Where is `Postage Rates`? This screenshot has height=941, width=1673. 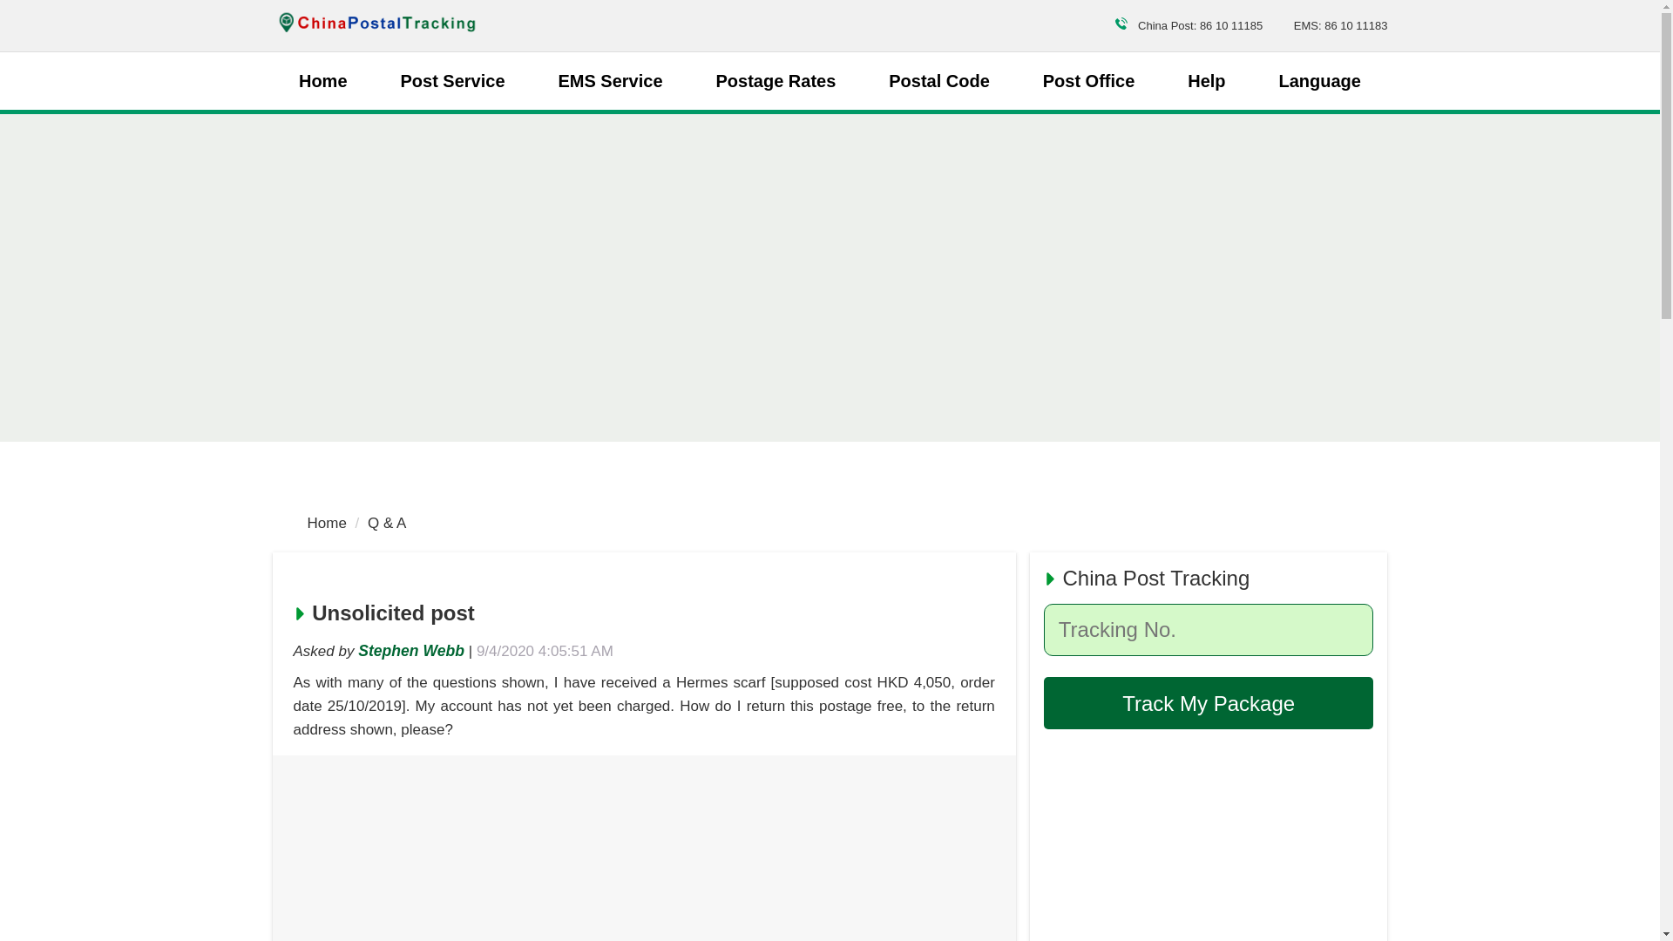
Postage Rates is located at coordinates (776, 80).